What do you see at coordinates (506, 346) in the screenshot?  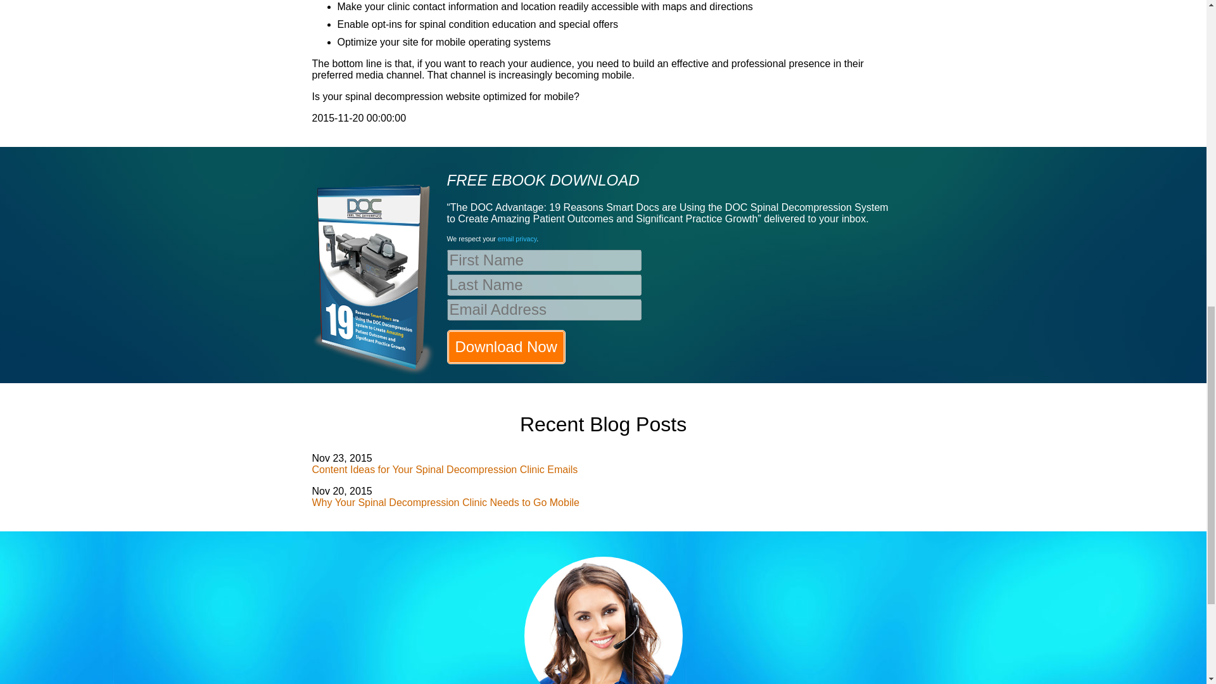 I see `Download Now` at bounding box center [506, 346].